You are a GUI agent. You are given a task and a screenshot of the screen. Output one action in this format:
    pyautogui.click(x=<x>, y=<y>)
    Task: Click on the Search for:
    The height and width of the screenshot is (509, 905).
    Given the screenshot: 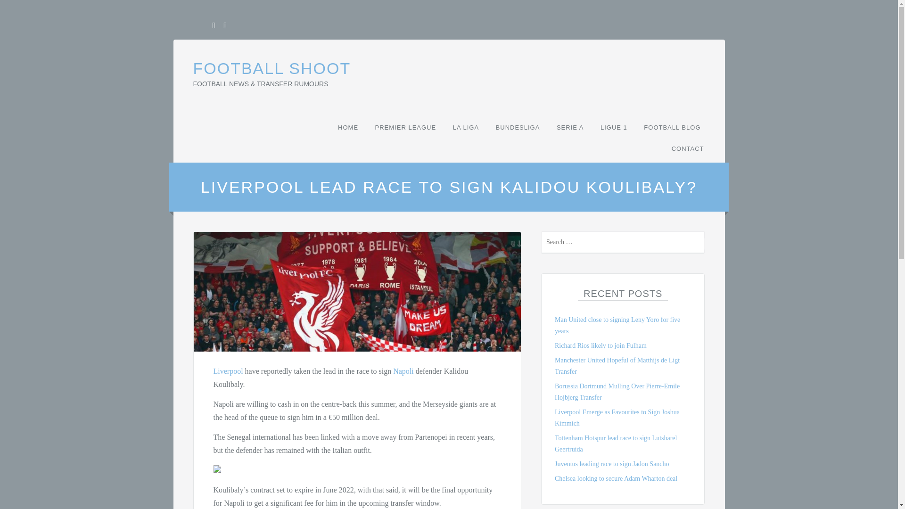 What is the action you would take?
    pyautogui.click(x=623, y=242)
    